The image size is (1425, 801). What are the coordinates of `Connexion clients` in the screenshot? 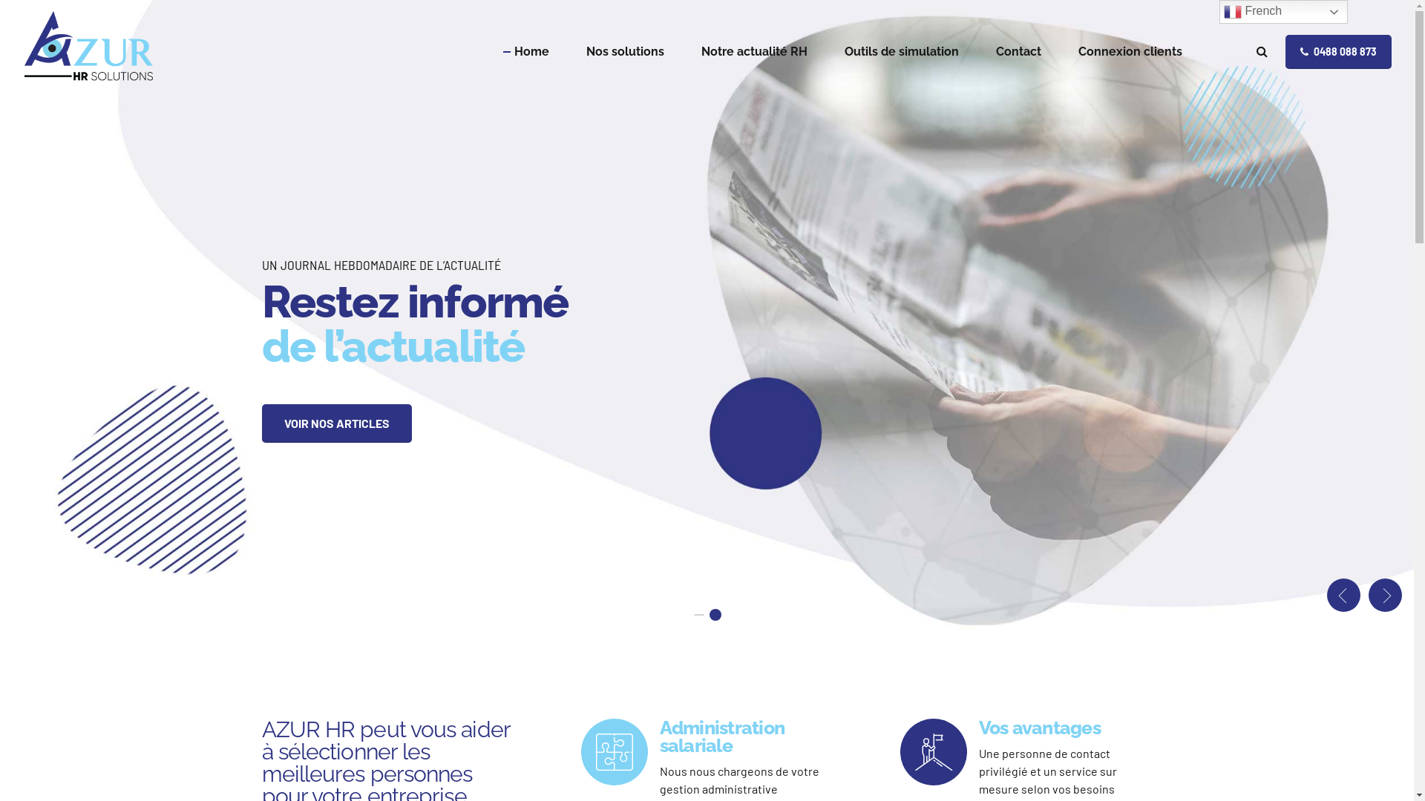 It's located at (1130, 52).